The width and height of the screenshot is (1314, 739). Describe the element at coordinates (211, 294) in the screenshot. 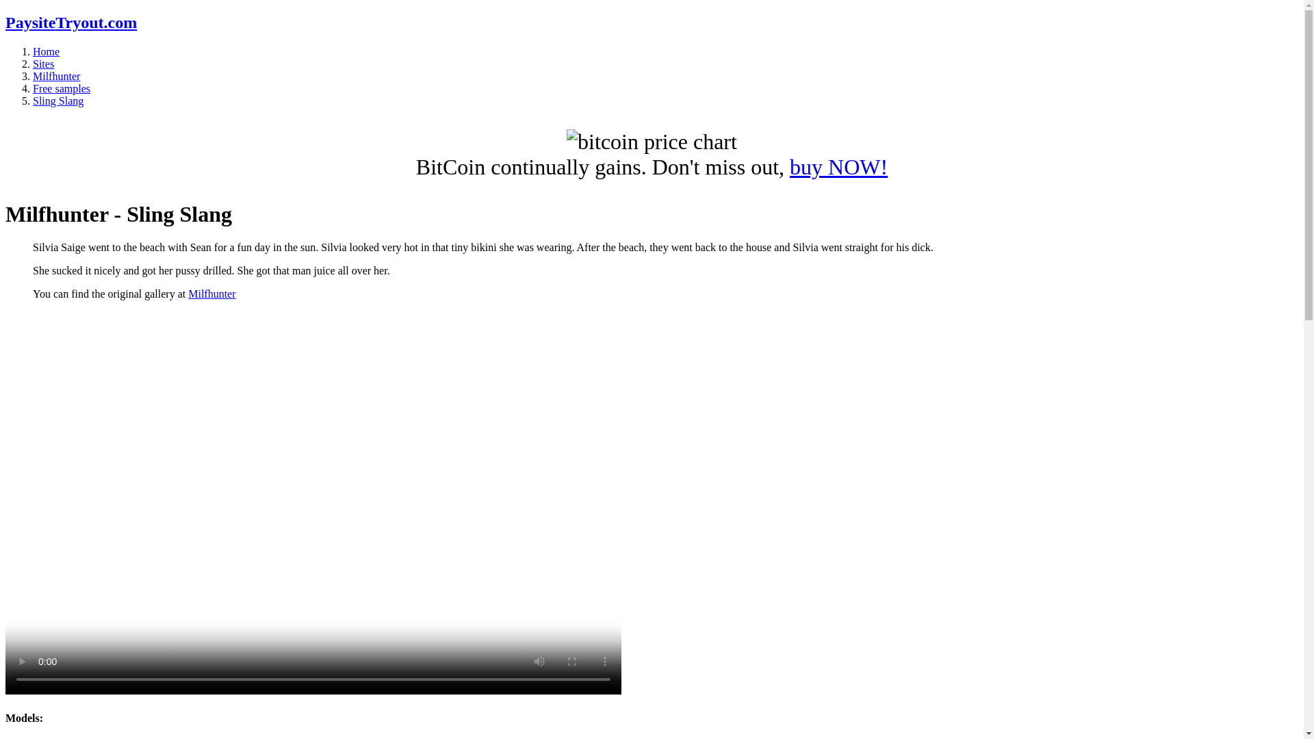

I see `Milfhunter` at that location.